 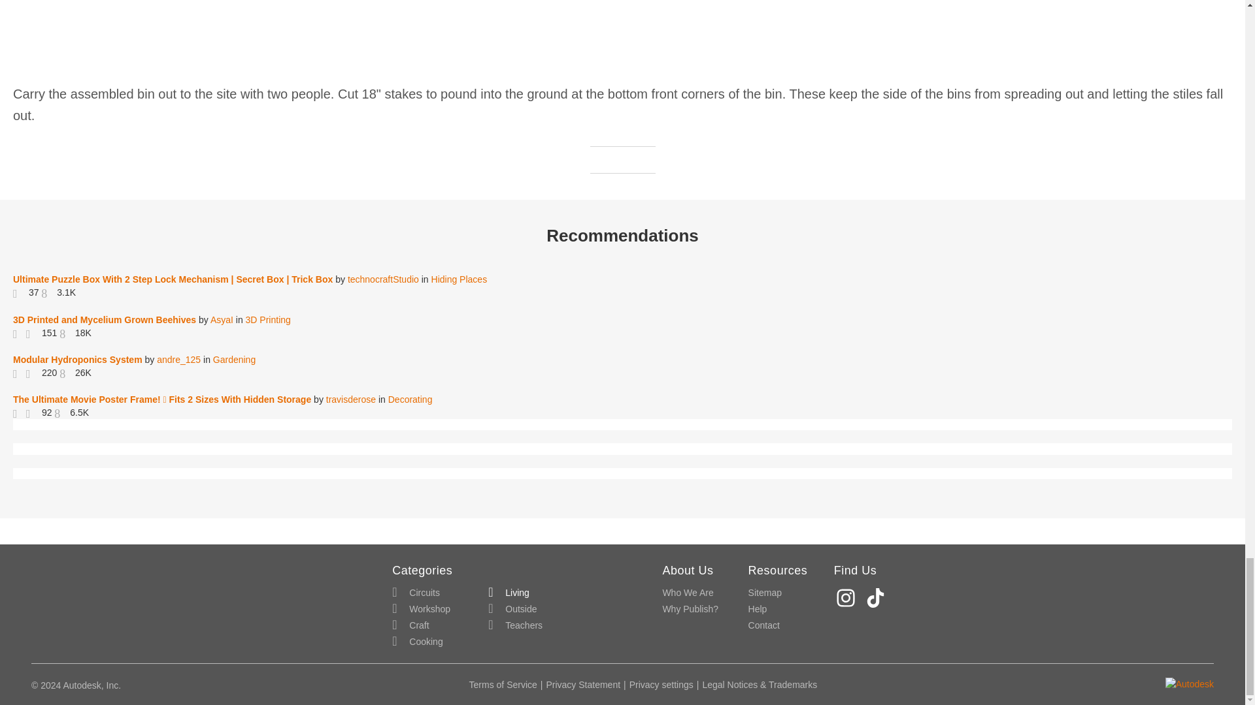 What do you see at coordinates (20, 292) in the screenshot?
I see `Favorites Count` at bounding box center [20, 292].